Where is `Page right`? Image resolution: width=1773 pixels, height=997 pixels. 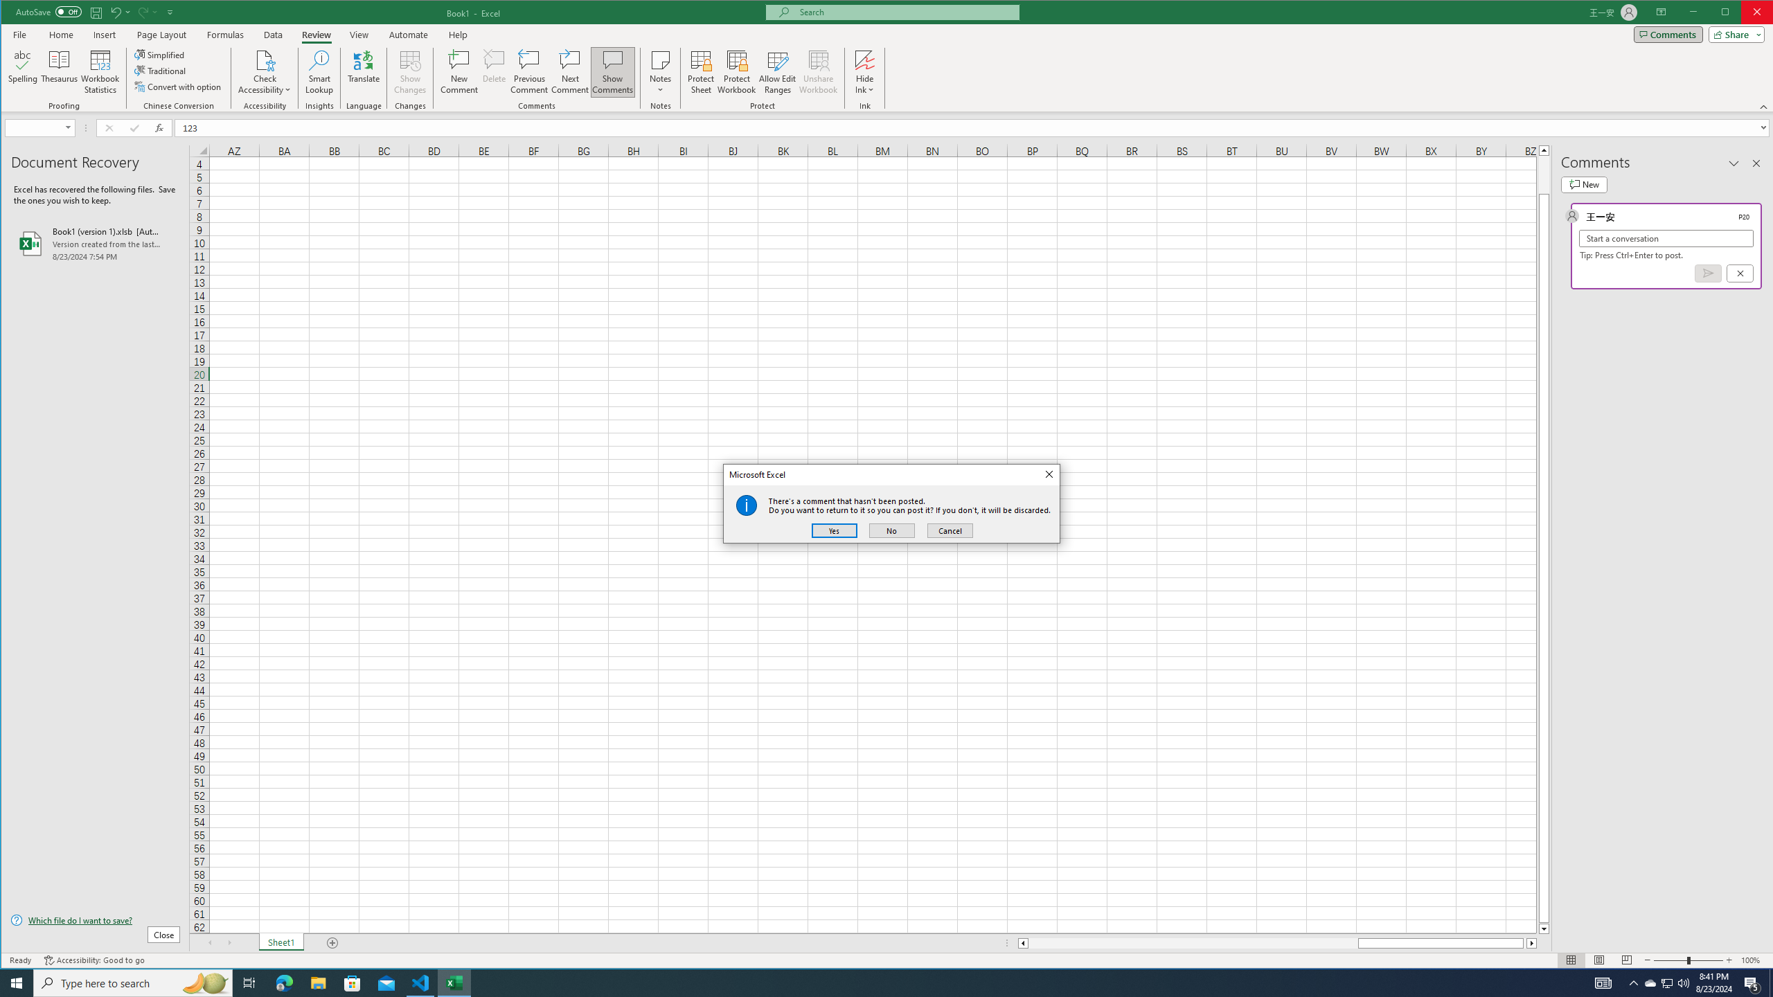 Page right is located at coordinates (1525, 943).